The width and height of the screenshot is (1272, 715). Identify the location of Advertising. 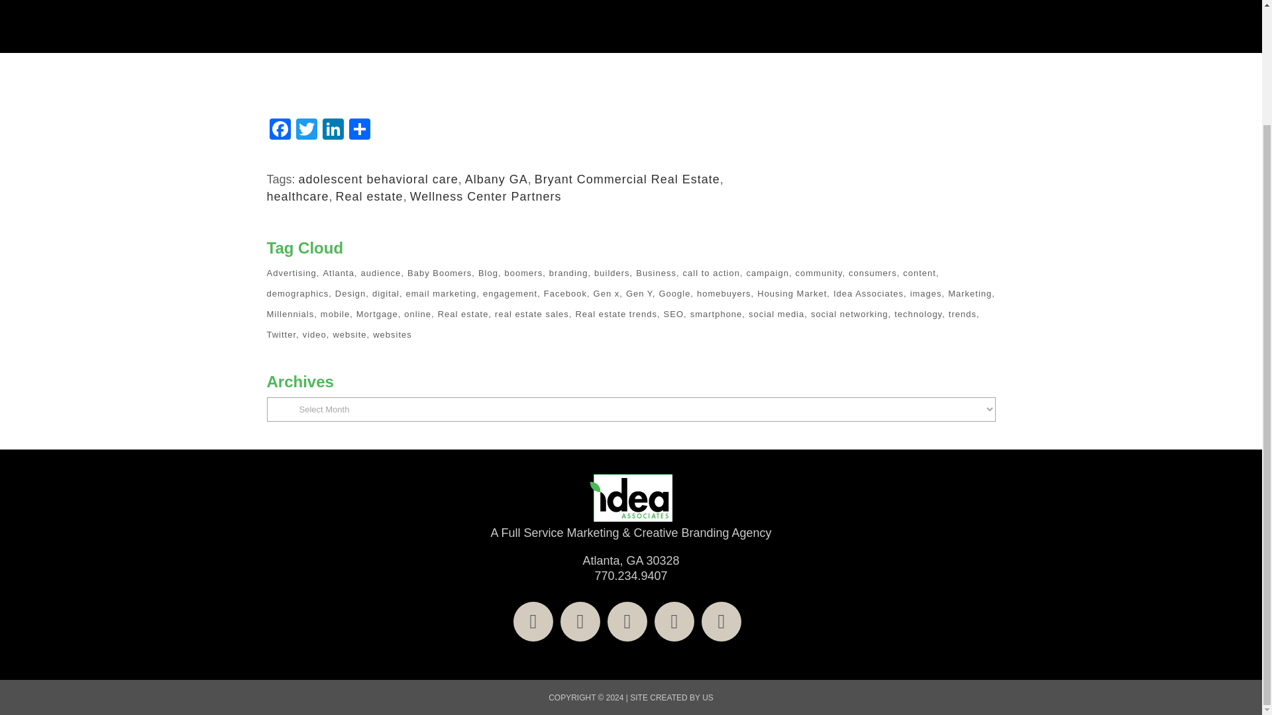
(292, 273).